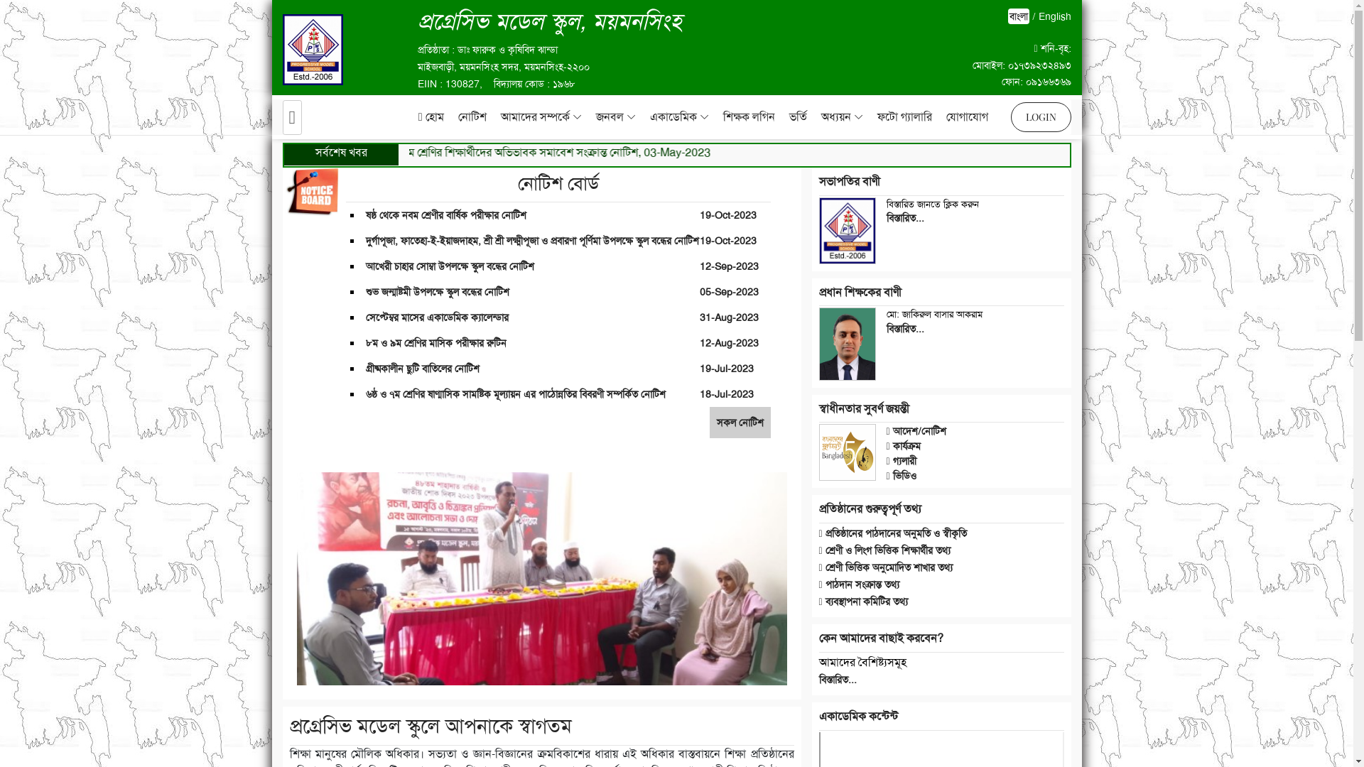  I want to click on 12-Sep-2023, so click(729, 266).